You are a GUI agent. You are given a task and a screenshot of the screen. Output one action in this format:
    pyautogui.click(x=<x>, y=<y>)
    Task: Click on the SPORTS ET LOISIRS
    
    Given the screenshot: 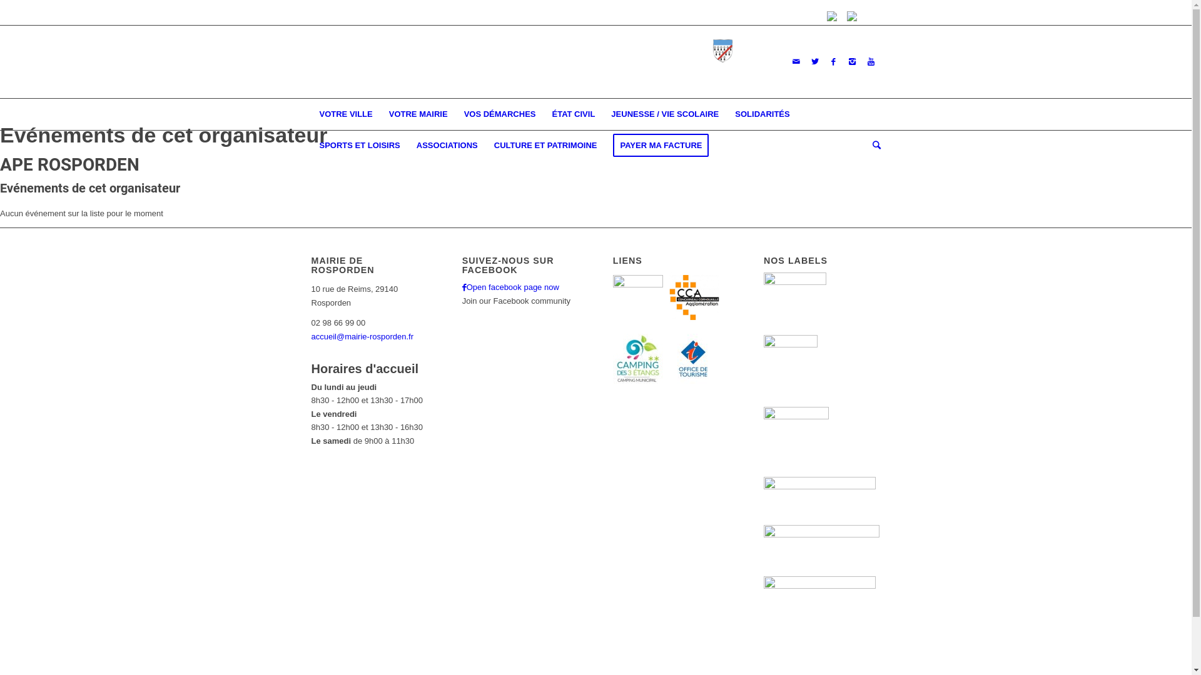 What is the action you would take?
    pyautogui.click(x=360, y=146)
    